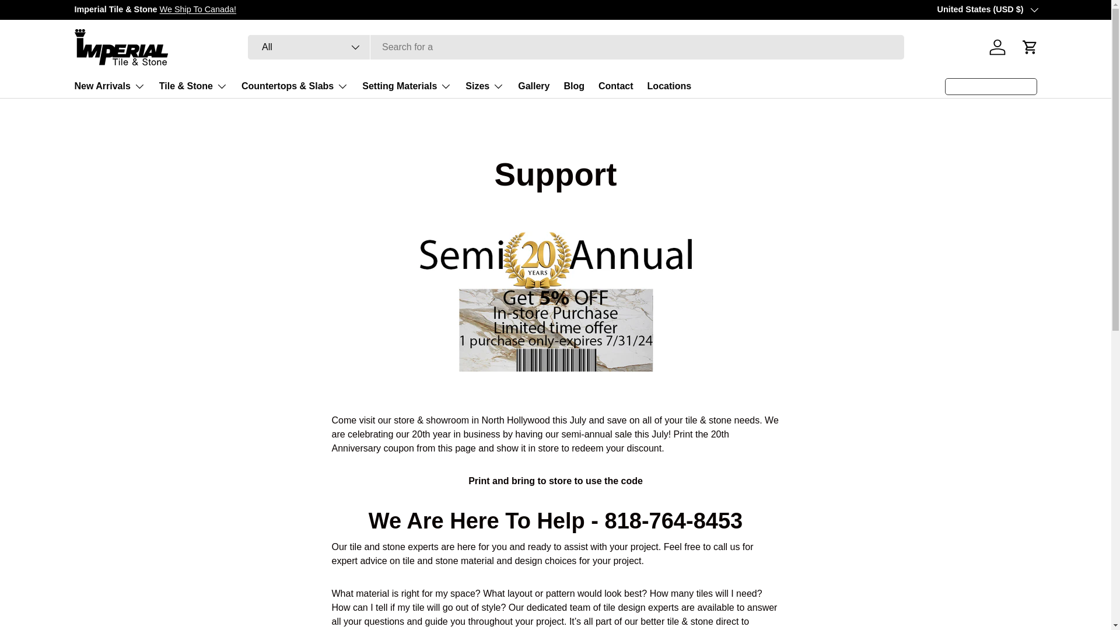 This screenshot has height=630, width=1120. Describe the element at coordinates (198, 9) in the screenshot. I see `Shipping Policy` at that location.